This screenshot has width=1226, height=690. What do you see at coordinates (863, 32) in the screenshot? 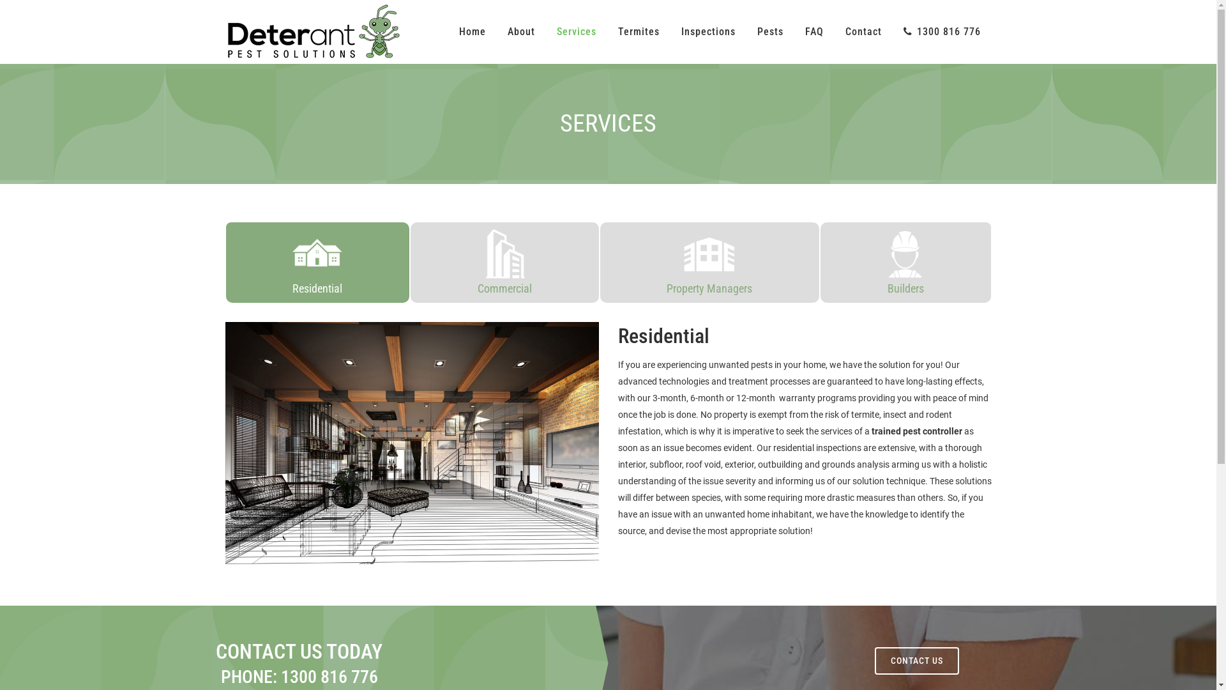
I see `Contact` at bounding box center [863, 32].